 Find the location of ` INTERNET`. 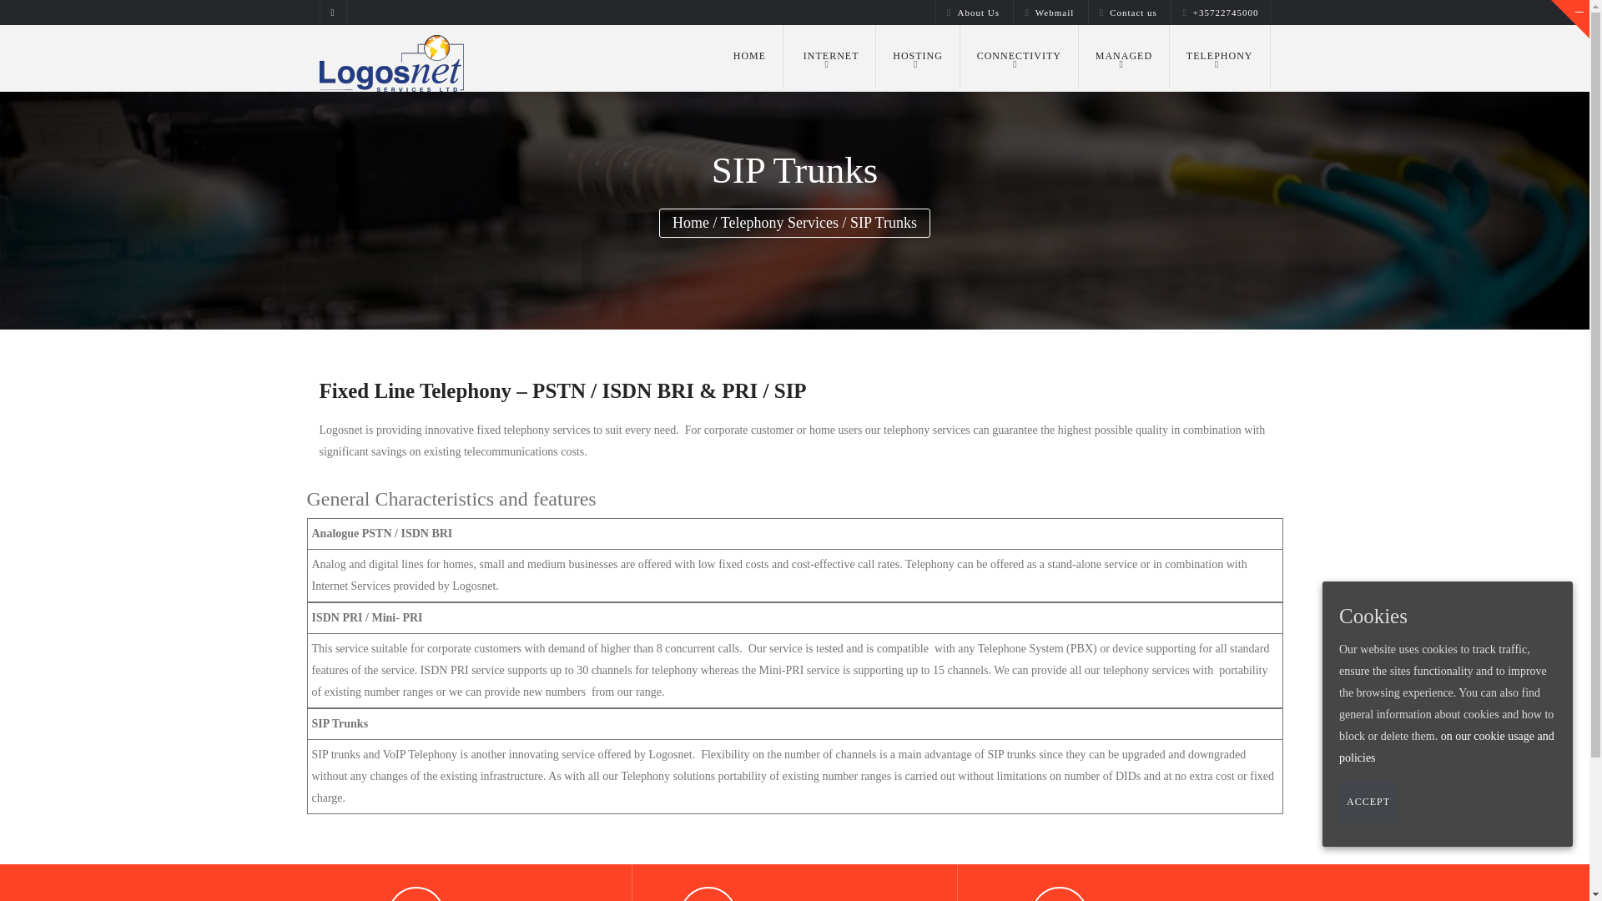

 INTERNET is located at coordinates (829, 56).